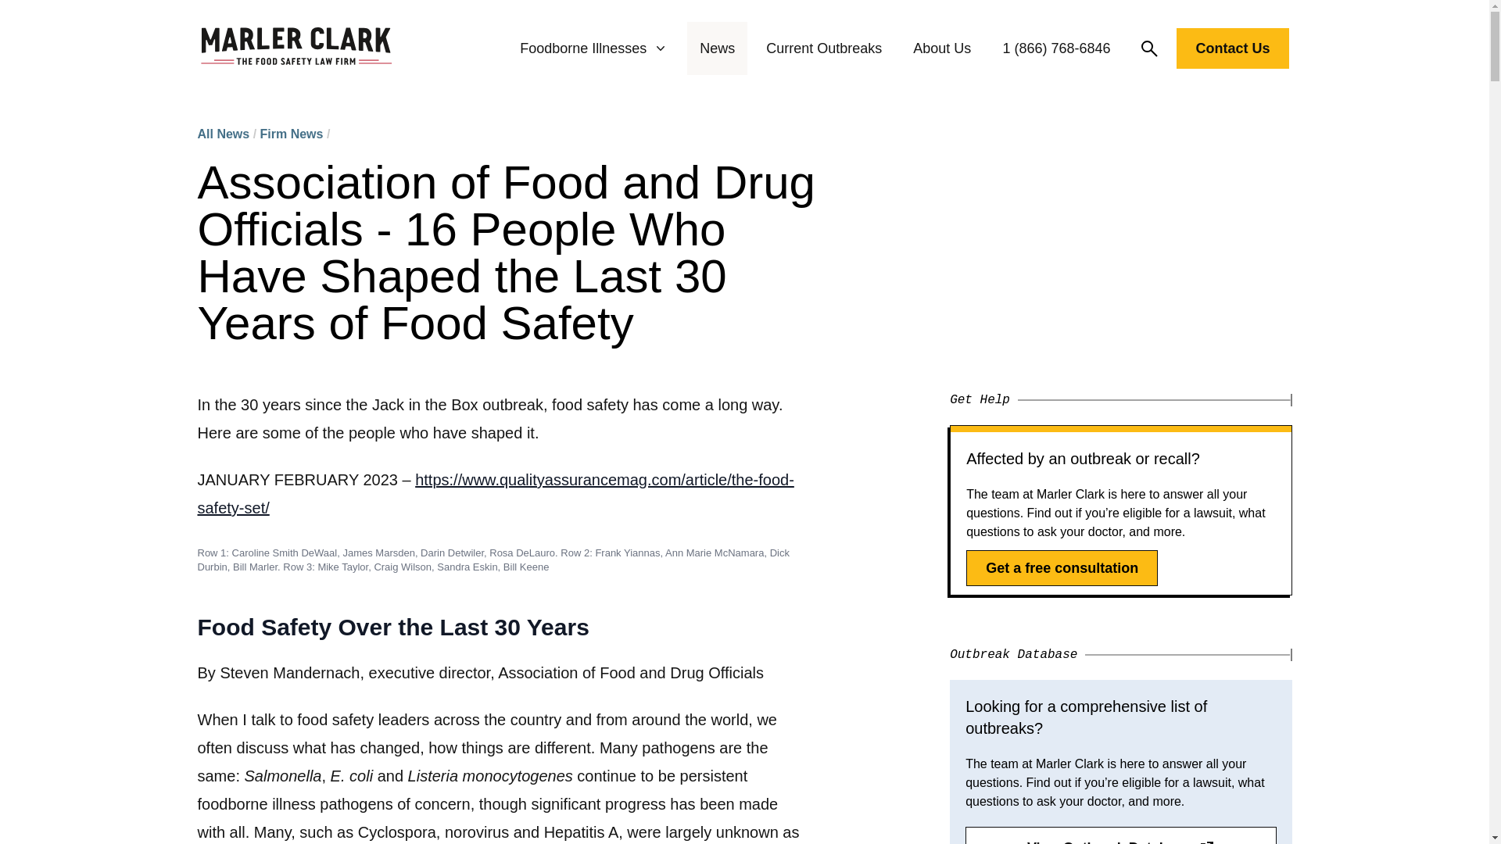 This screenshot has height=844, width=1501. What do you see at coordinates (941, 48) in the screenshot?
I see `About Us` at bounding box center [941, 48].